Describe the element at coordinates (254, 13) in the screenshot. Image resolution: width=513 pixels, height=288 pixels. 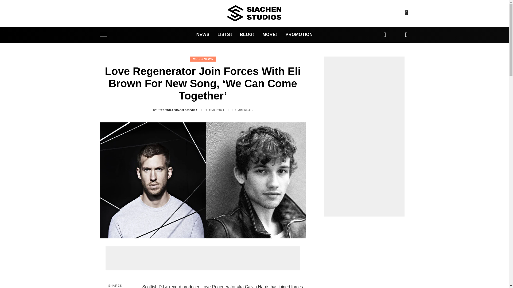
I see `Siachen Studios` at that location.